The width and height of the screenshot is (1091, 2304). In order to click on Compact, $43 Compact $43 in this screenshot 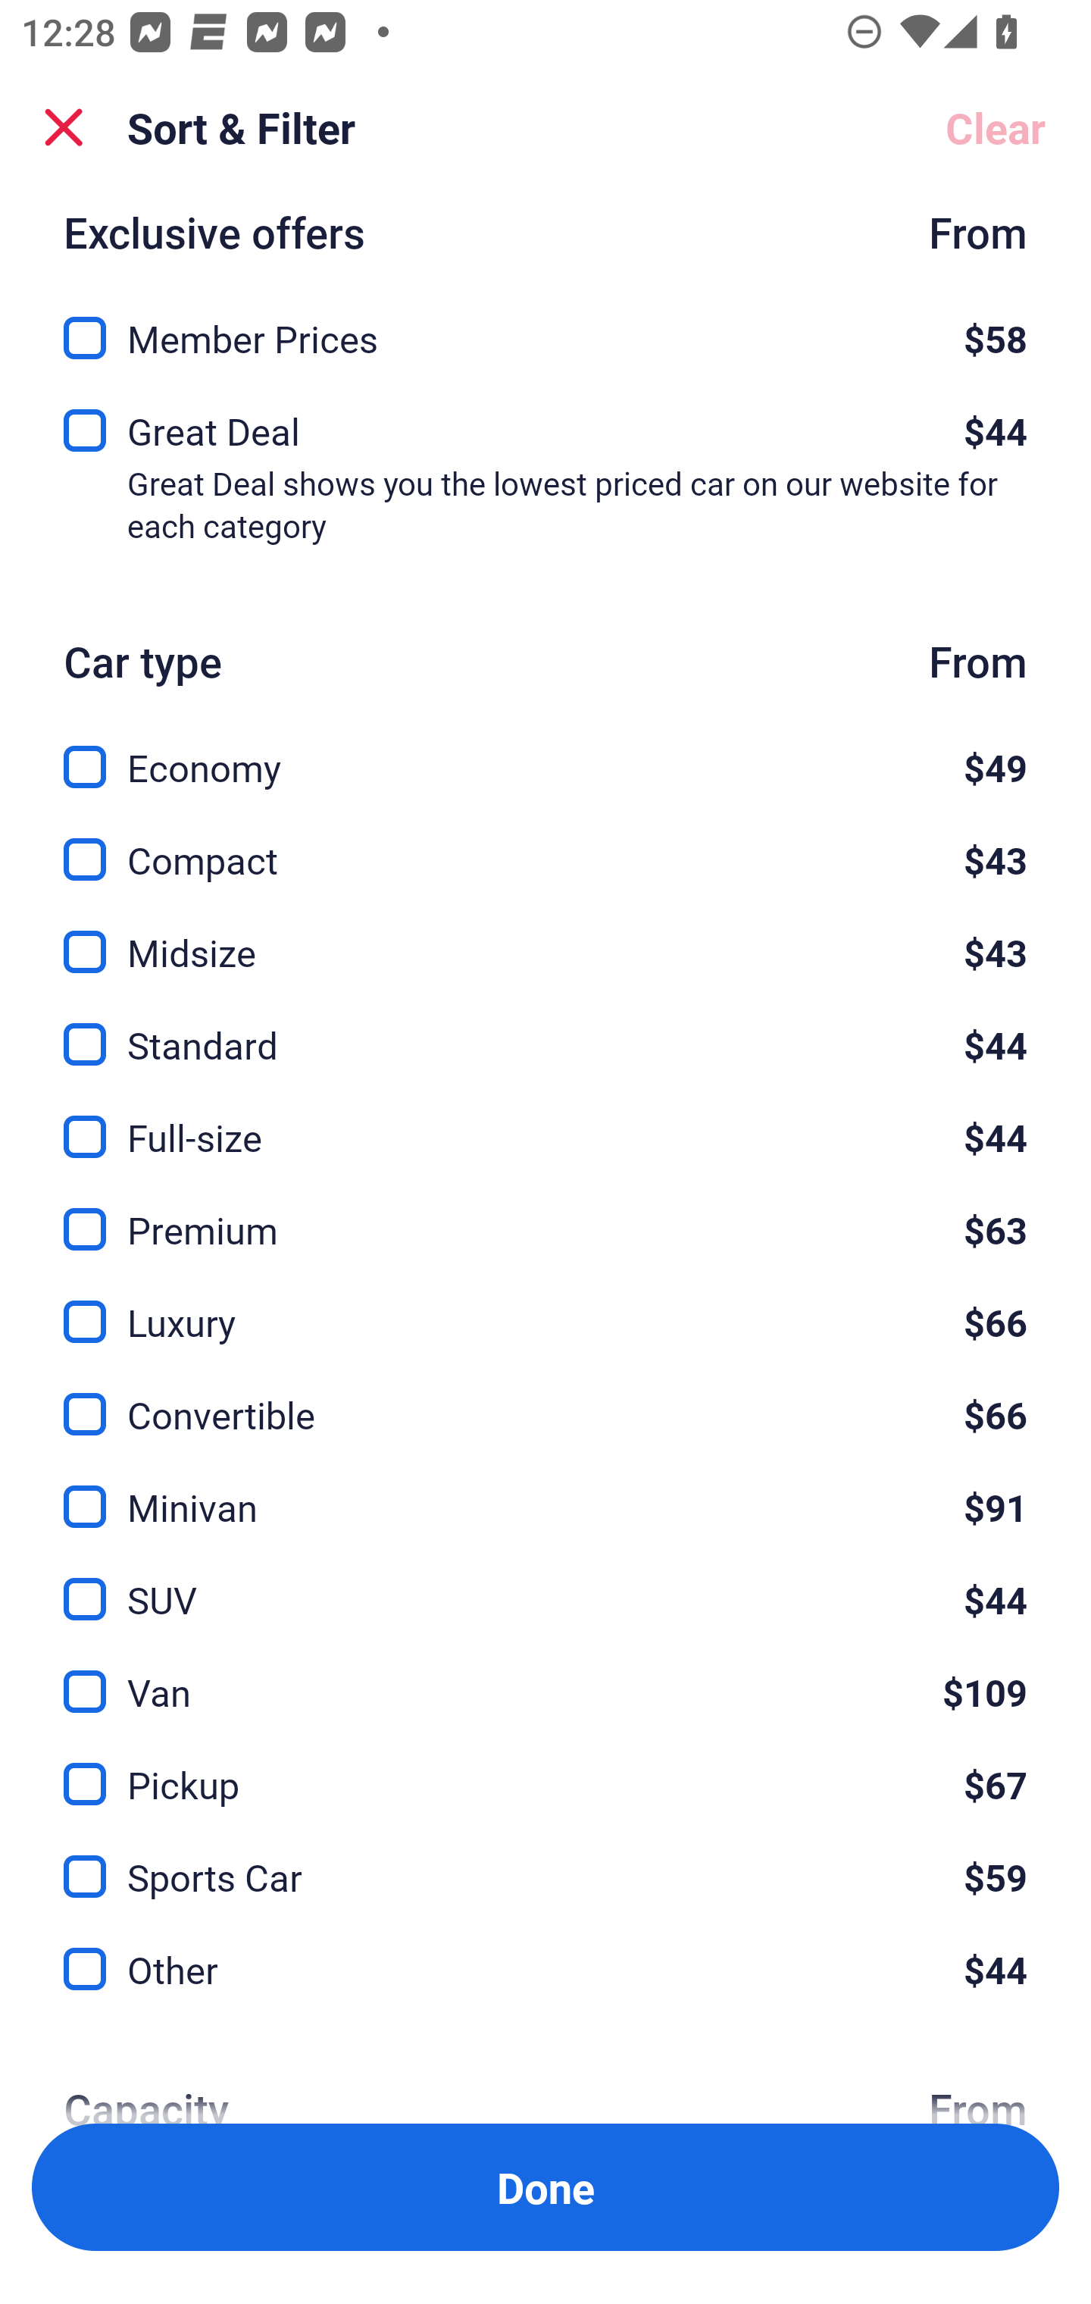, I will do `click(545, 843)`.